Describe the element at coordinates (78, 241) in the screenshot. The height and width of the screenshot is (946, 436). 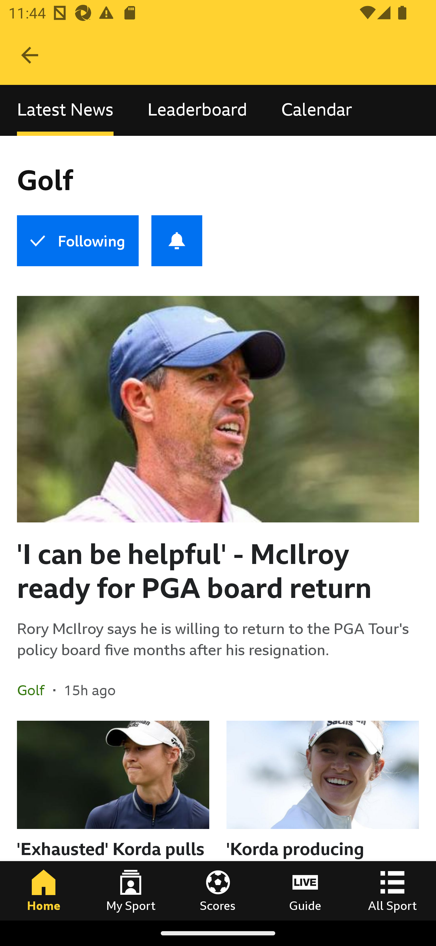
I see `Following Golf Following` at that location.